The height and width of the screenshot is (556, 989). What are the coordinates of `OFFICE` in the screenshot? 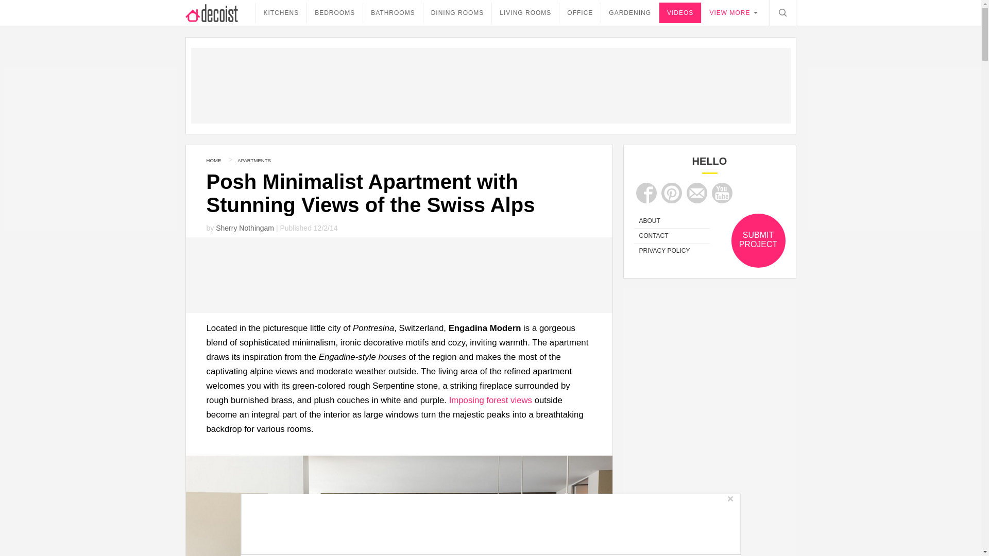 It's located at (580, 13).